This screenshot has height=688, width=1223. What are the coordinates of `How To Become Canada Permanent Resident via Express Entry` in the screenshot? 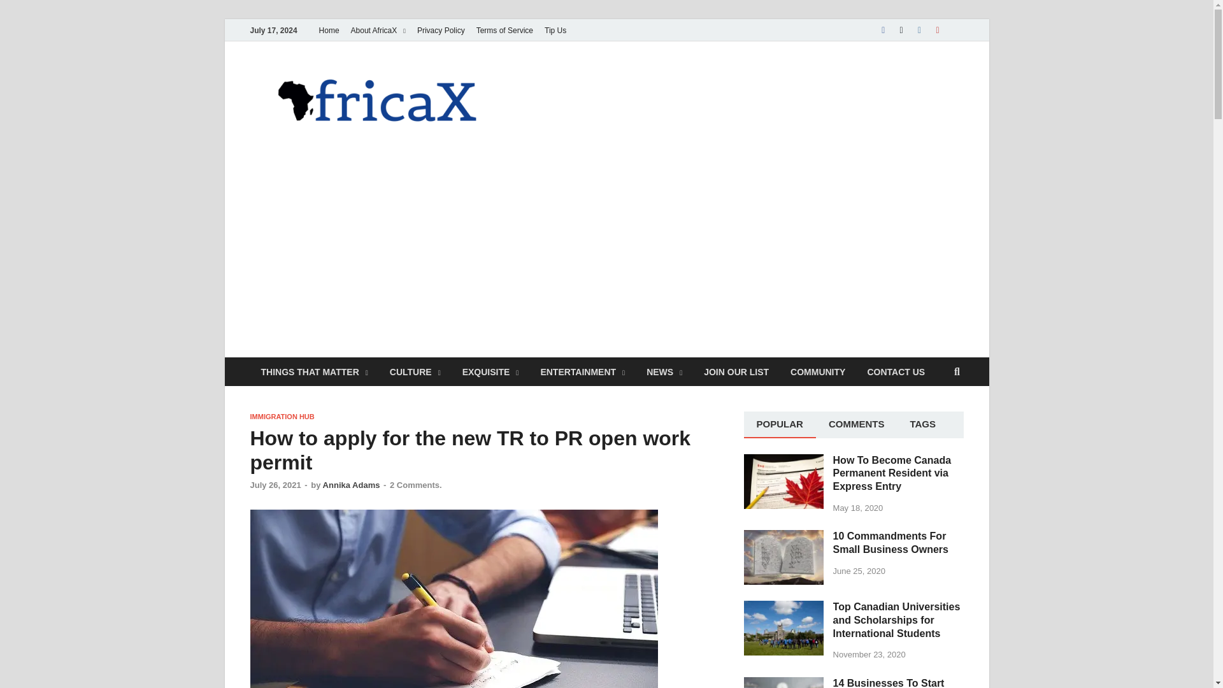 It's located at (783, 461).